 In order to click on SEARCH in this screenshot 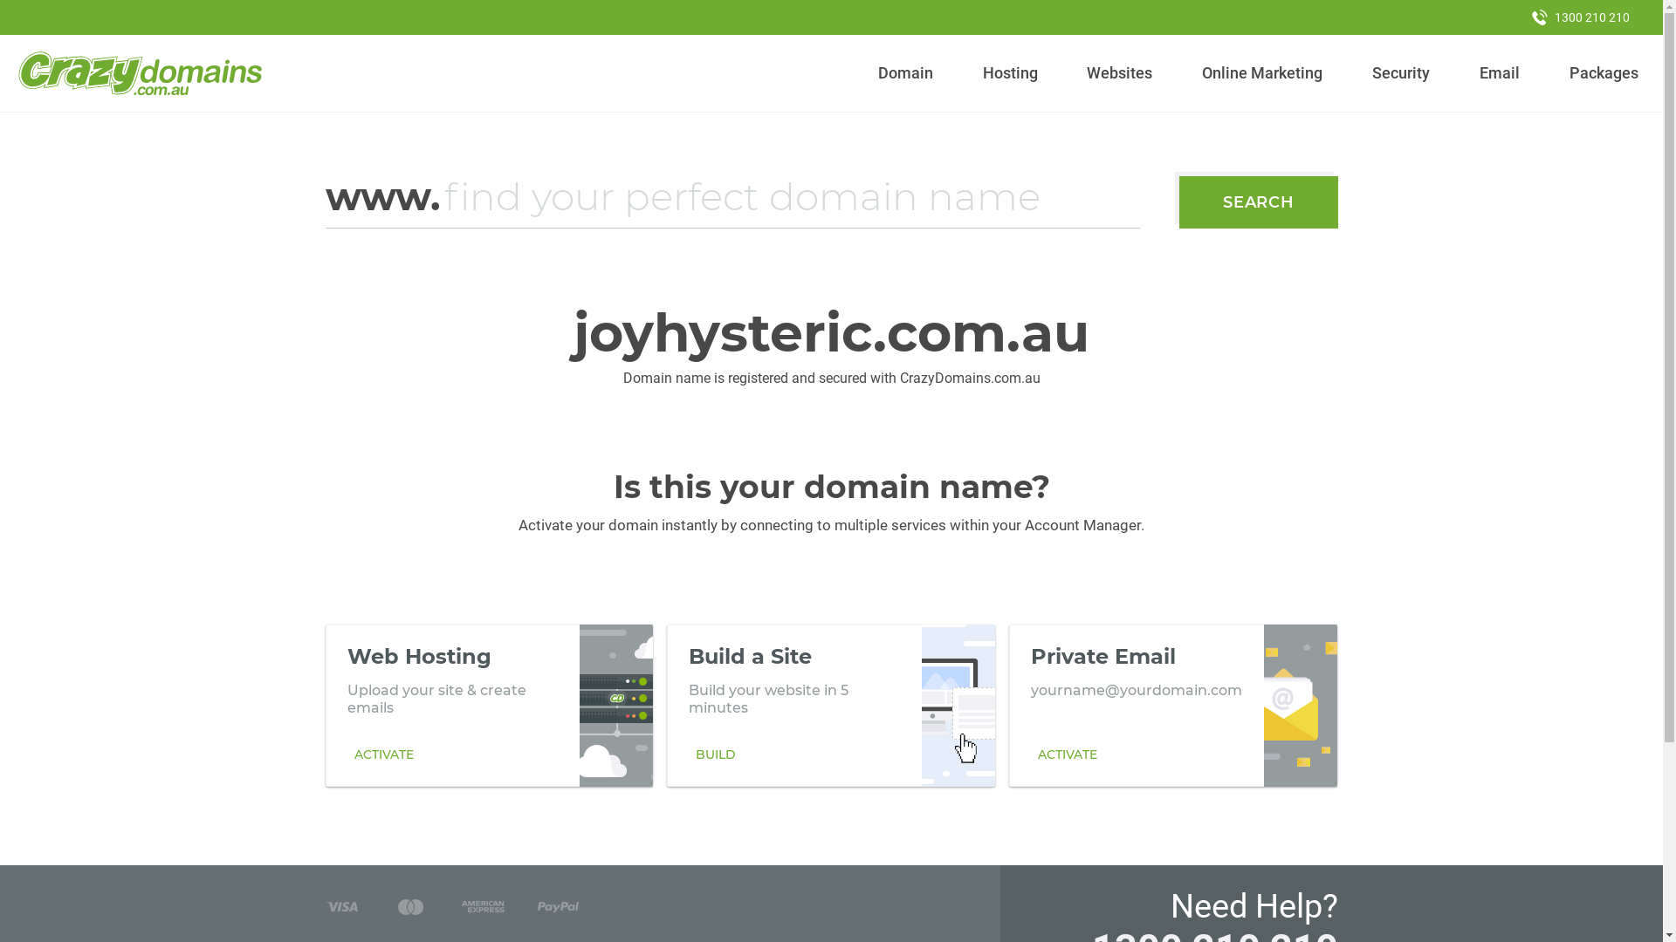, I will do `click(1259, 202)`.